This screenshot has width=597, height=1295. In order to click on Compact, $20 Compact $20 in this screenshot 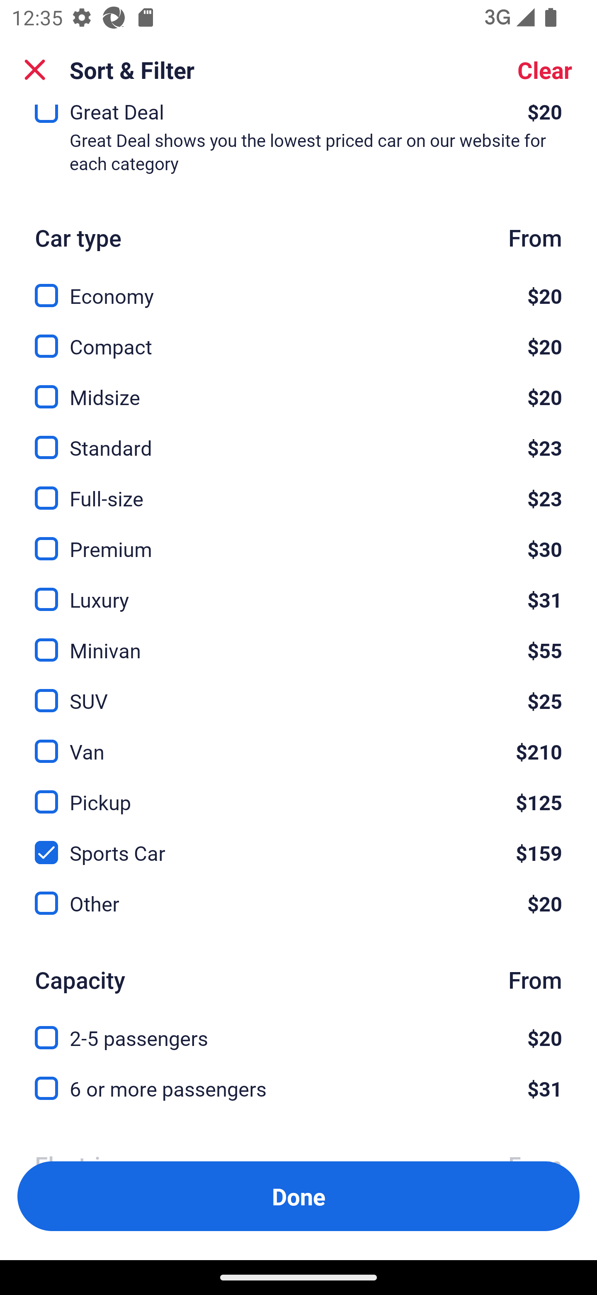, I will do `click(298, 337)`.